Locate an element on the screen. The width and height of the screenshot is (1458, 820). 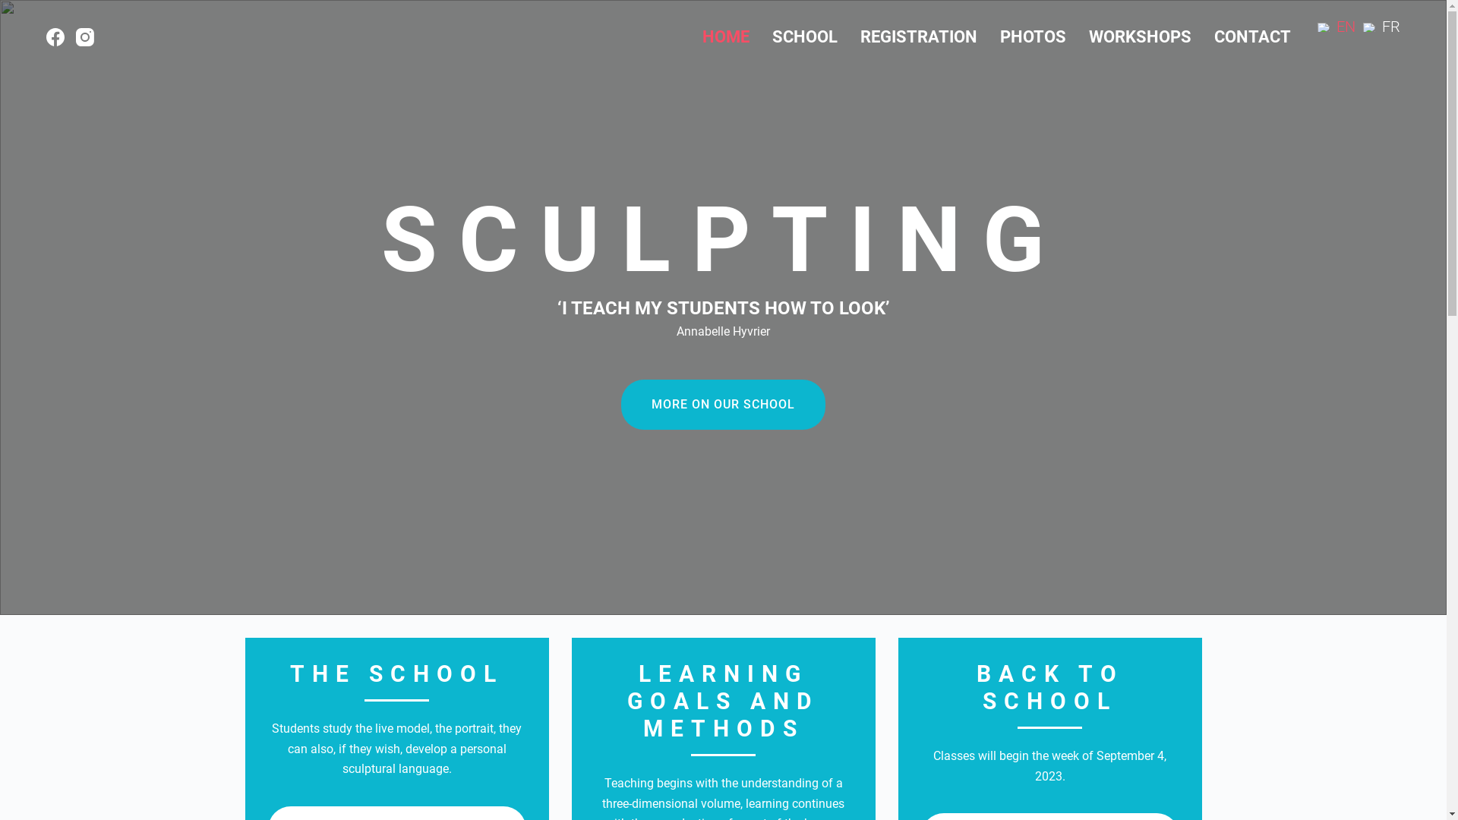
EN is located at coordinates (1336, 27).